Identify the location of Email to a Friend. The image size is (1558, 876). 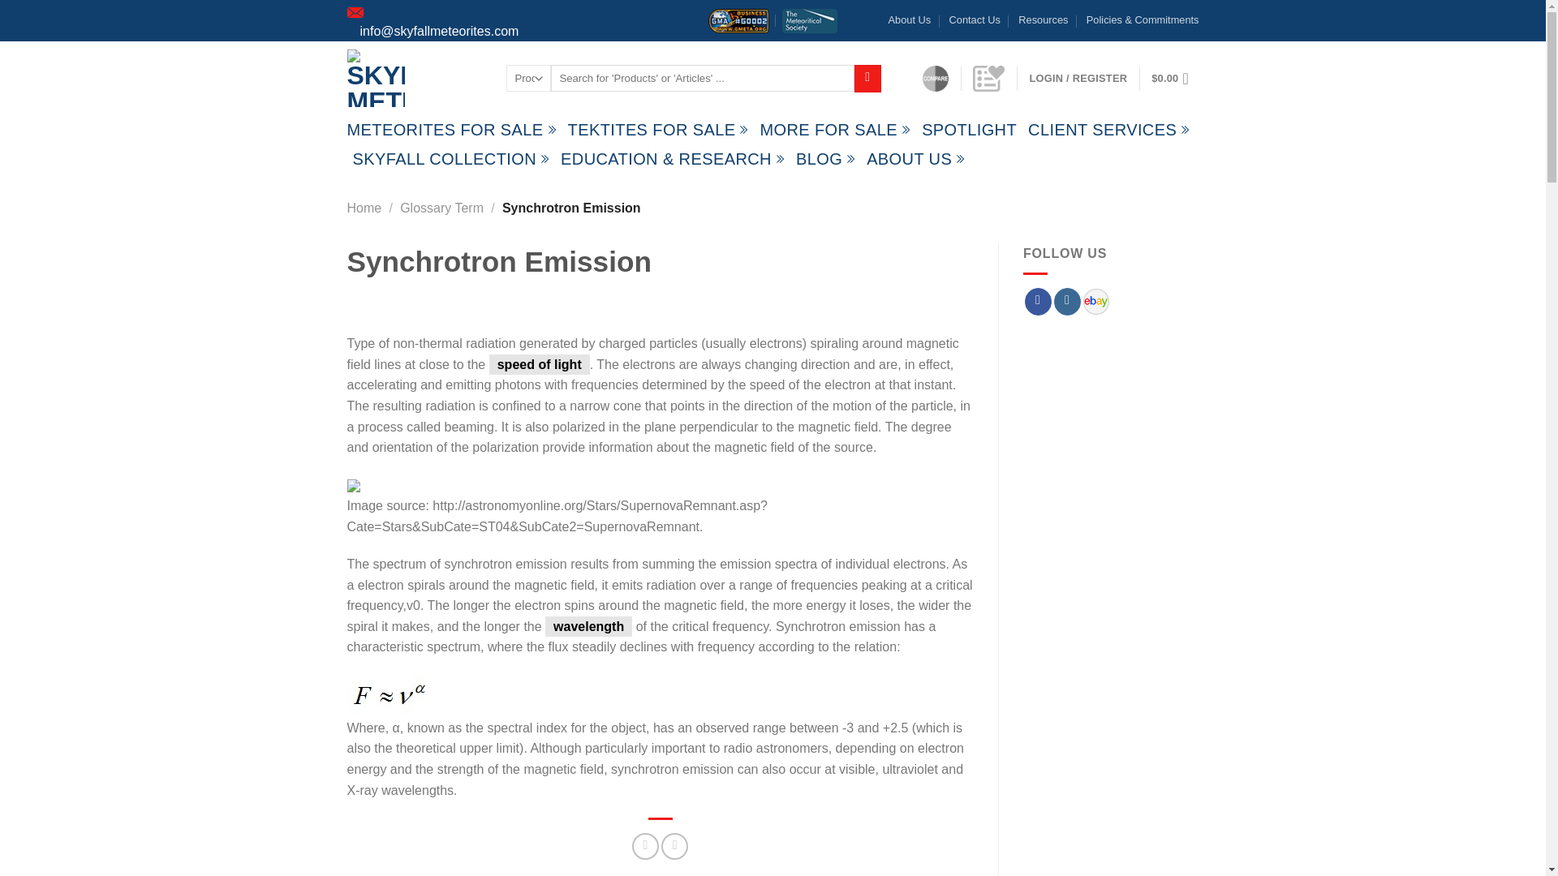
(674, 846).